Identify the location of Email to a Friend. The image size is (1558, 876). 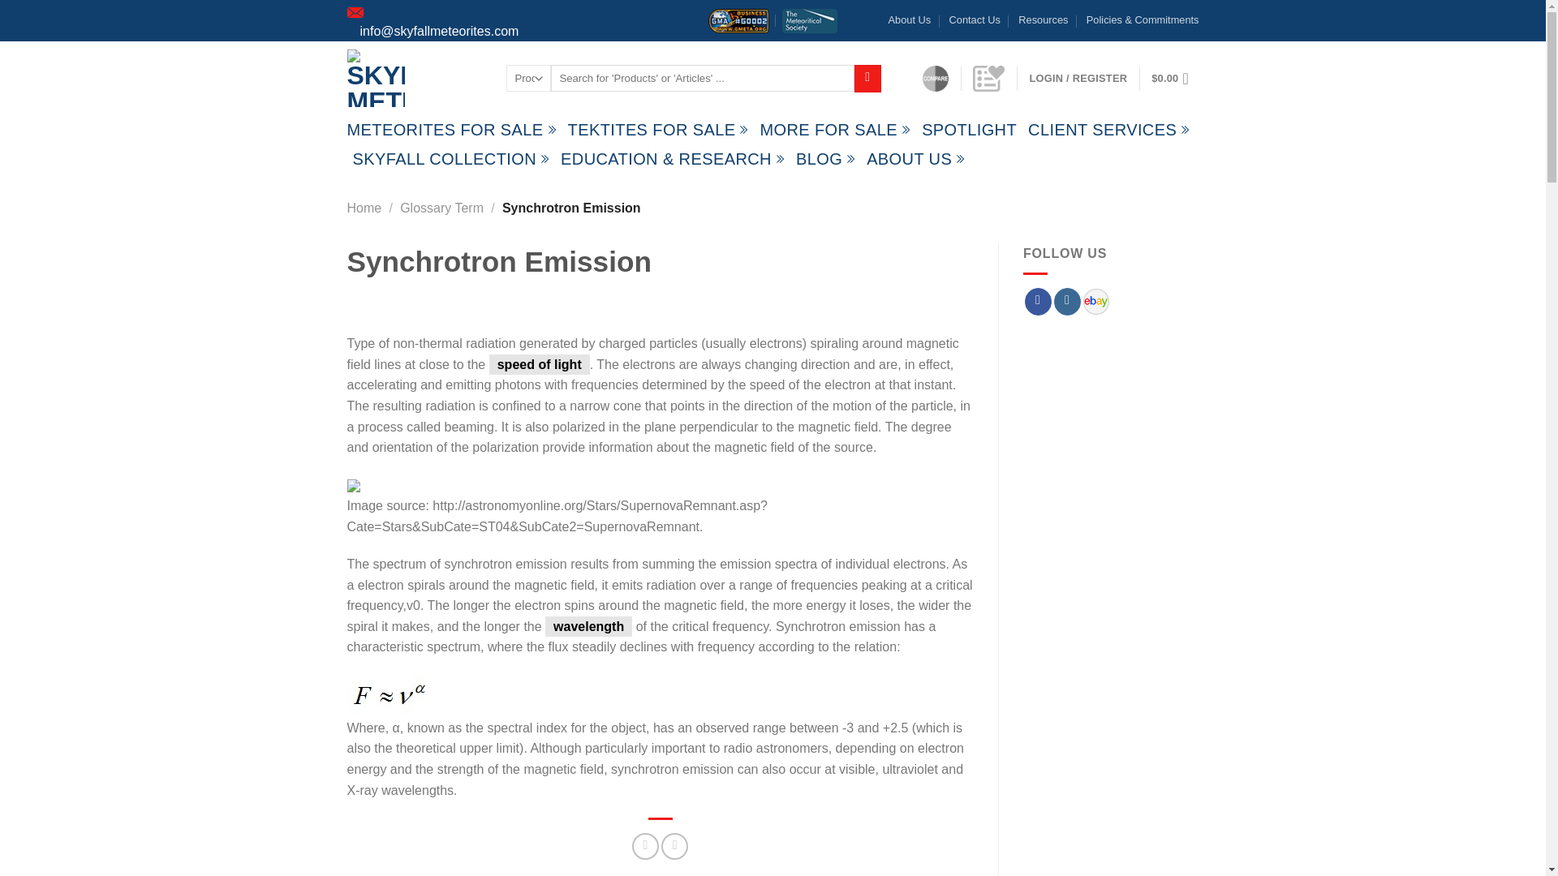
(674, 846).